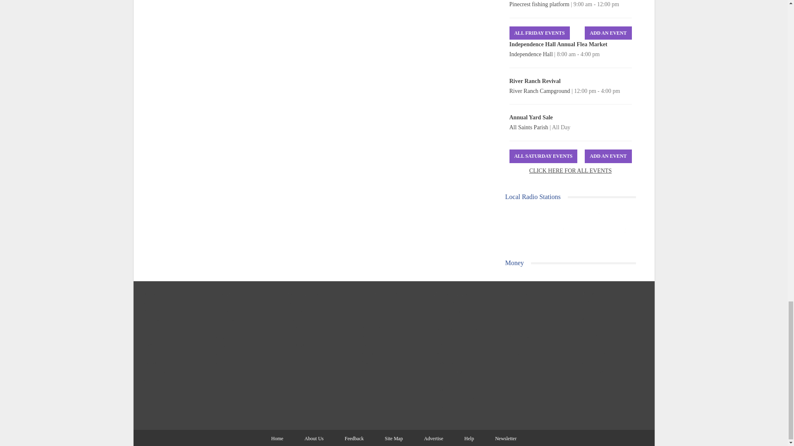 This screenshot has height=446, width=794. What do you see at coordinates (540, 33) in the screenshot?
I see `All Friday Events` at bounding box center [540, 33].